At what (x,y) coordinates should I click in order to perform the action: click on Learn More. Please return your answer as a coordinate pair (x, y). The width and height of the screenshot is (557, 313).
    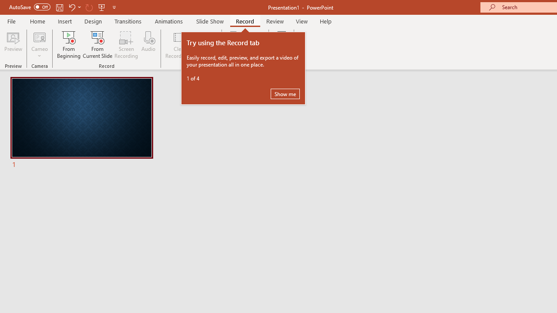
    Looking at the image, I should click on (281, 44).